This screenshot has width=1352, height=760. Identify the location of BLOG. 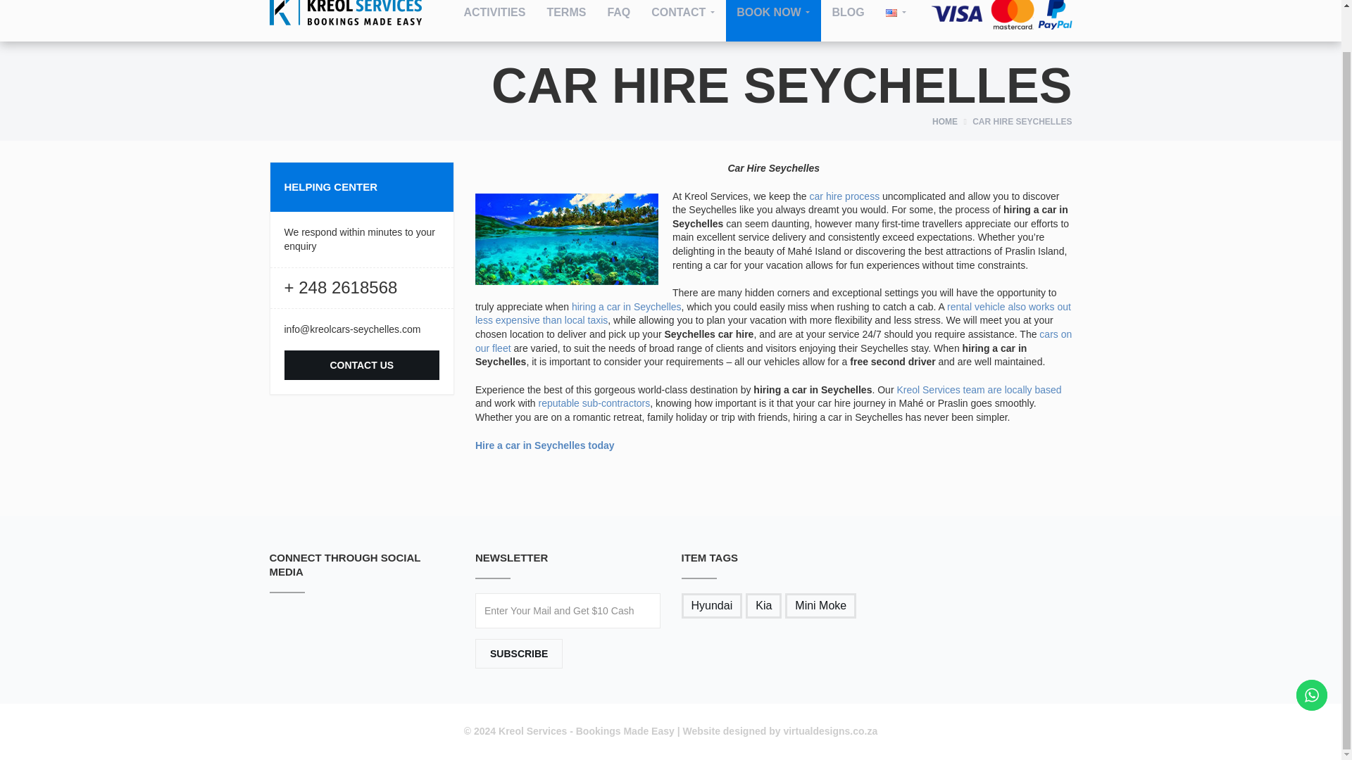
(848, 21).